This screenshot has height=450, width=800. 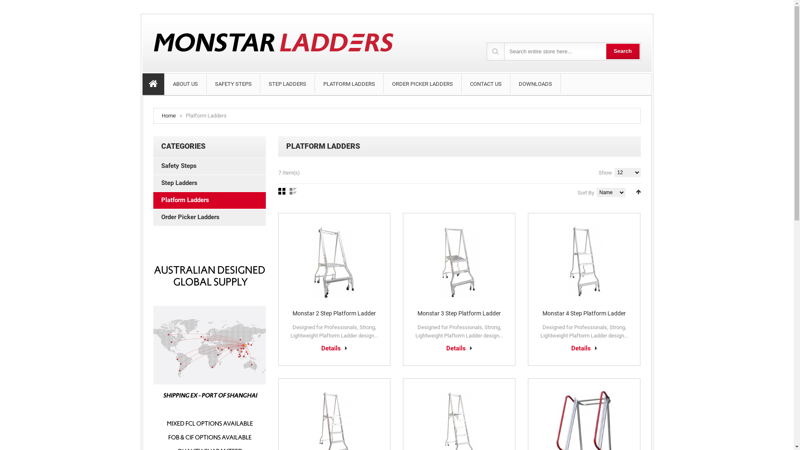 What do you see at coordinates (422, 83) in the screenshot?
I see `ORDER PICKER LADDERS` at bounding box center [422, 83].